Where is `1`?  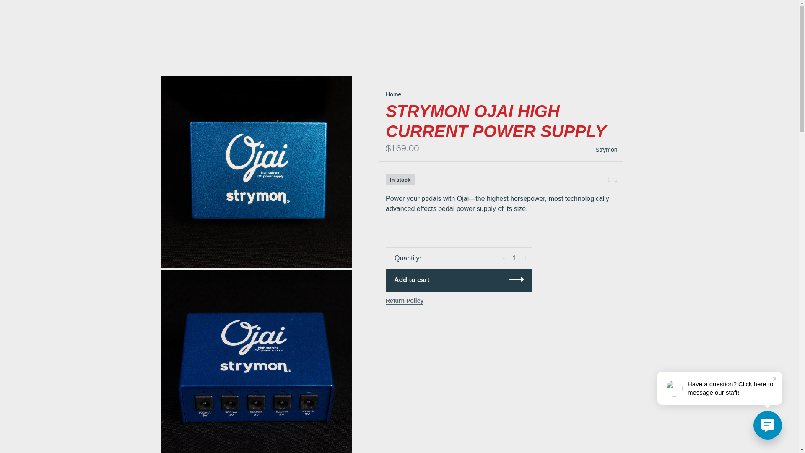 1 is located at coordinates (514, 258).